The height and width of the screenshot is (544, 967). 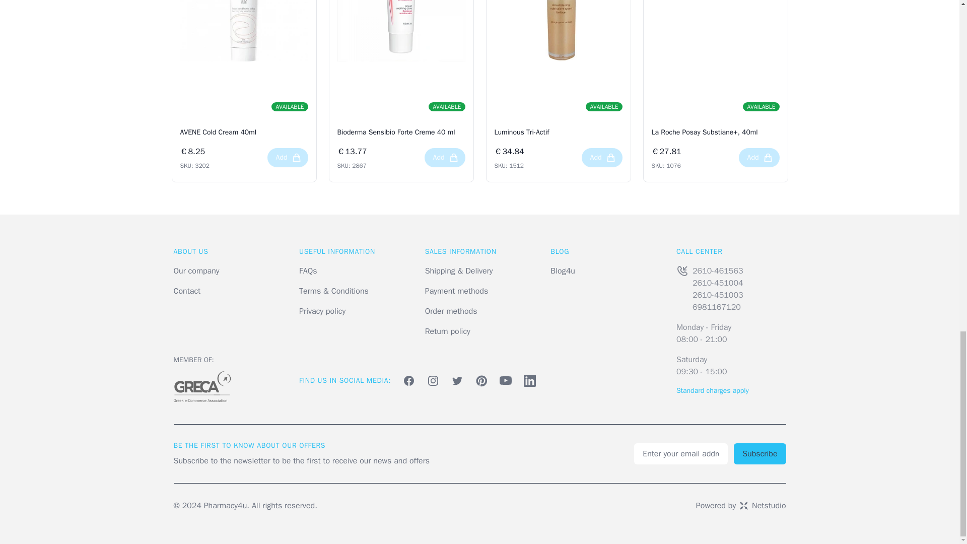 I want to click on Our company, so click(x=196, y=271).